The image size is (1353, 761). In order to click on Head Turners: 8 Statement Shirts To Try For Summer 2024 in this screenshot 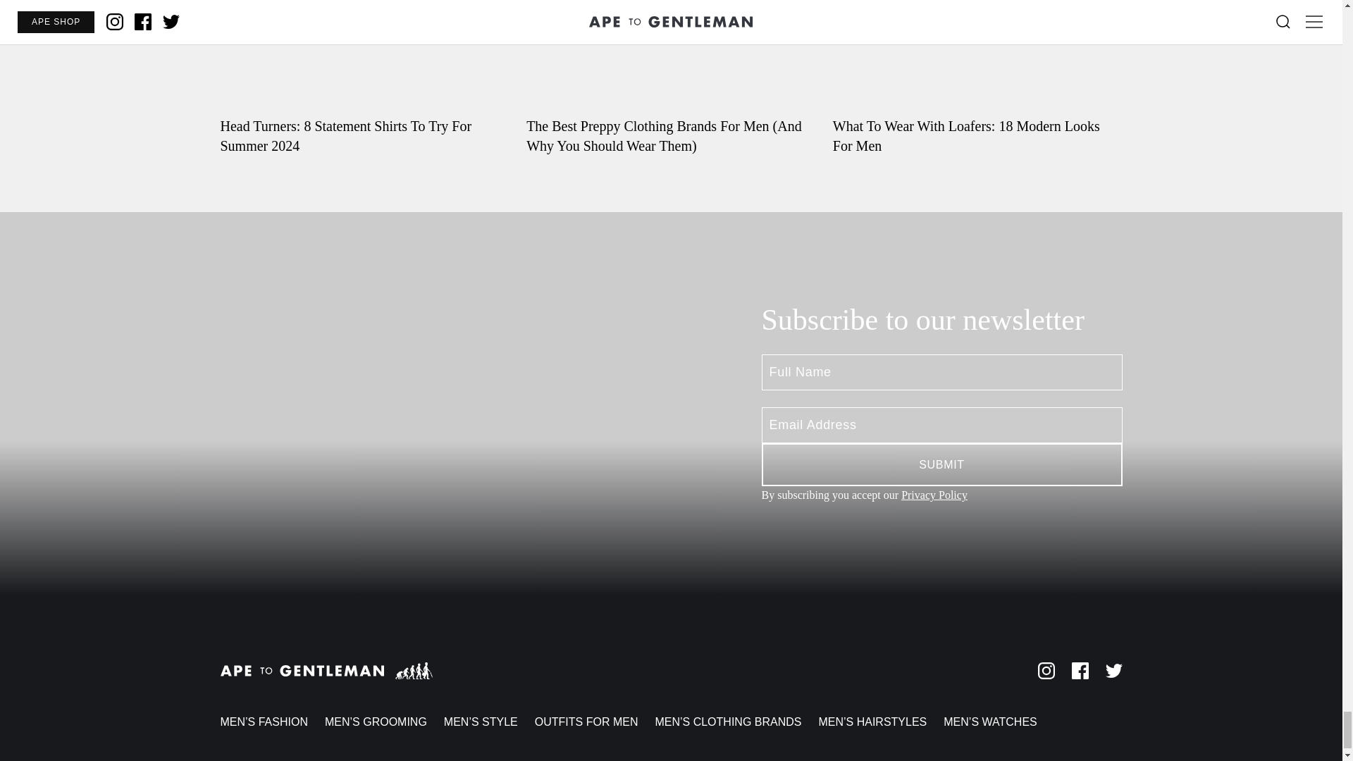, I will do `click(364, 78)`.